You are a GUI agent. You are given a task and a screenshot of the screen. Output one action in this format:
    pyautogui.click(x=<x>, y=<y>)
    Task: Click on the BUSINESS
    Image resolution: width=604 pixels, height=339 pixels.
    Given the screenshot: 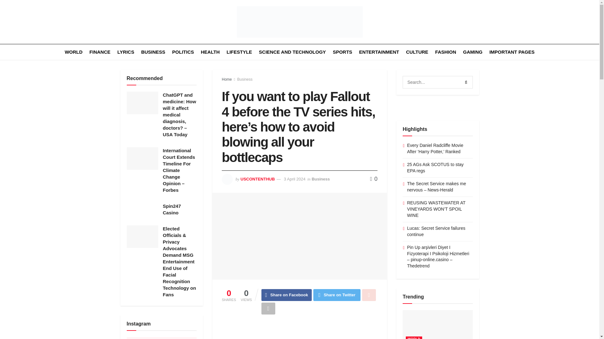 What is the action you would take?
    pyautogui.click(x=154, y=52)
    